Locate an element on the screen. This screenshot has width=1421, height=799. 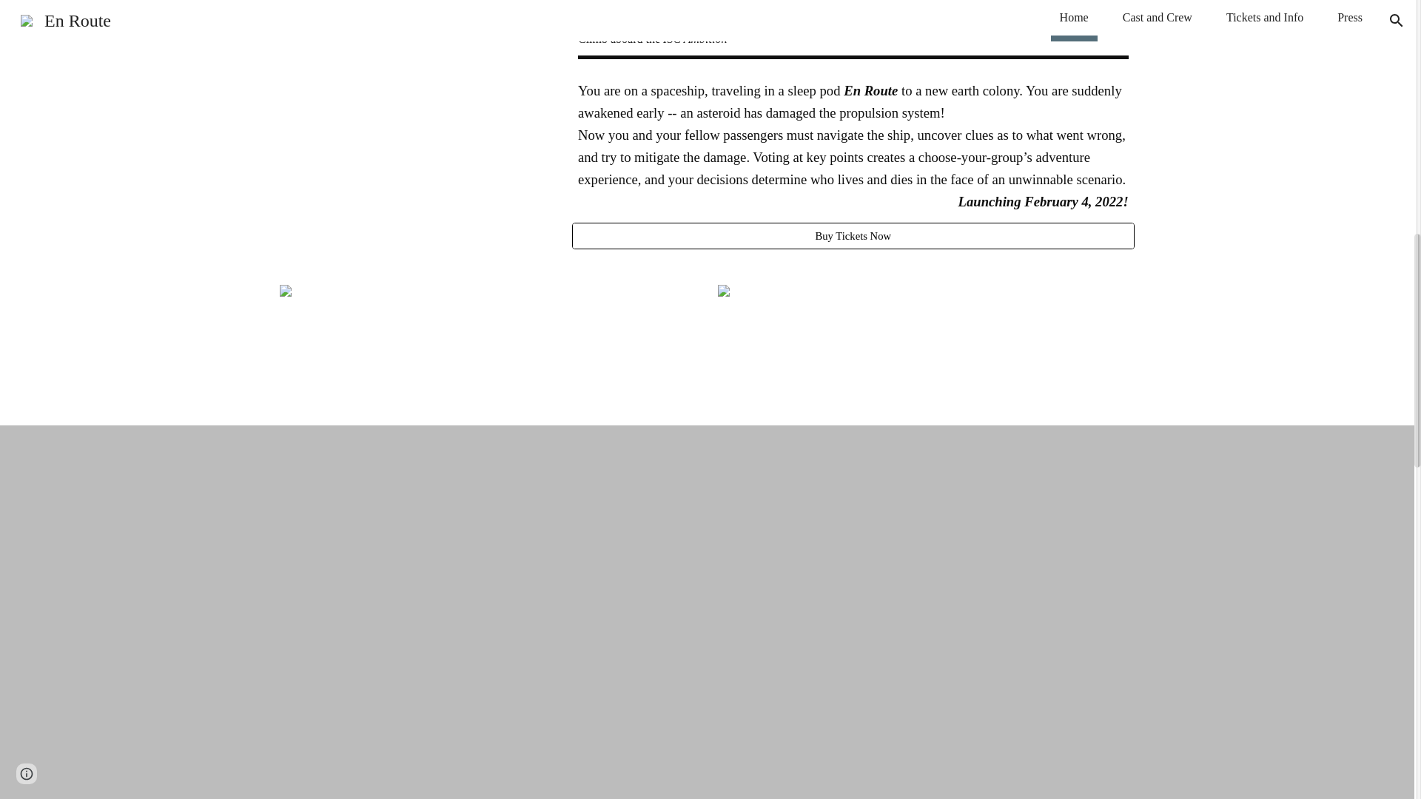
Buy Tickets Now is located at coordinates (853, 235).